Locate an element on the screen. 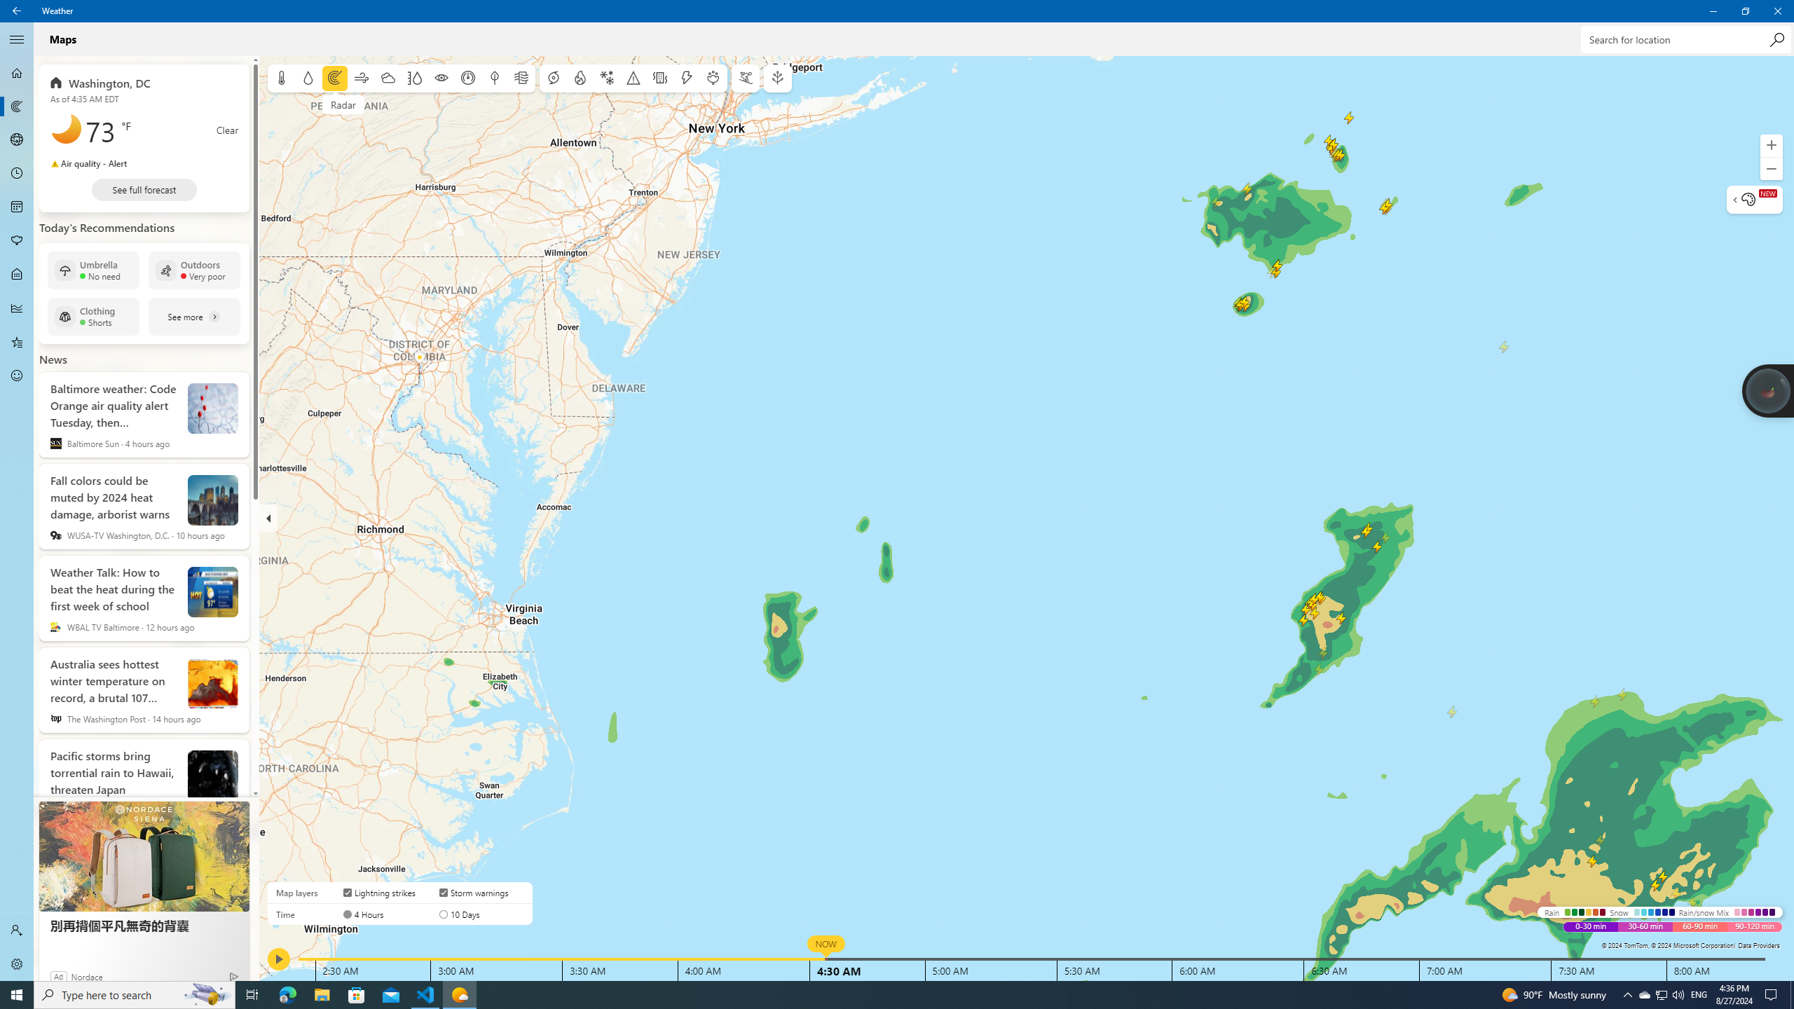  Restore Weather is located at coordinates (1627, 995).